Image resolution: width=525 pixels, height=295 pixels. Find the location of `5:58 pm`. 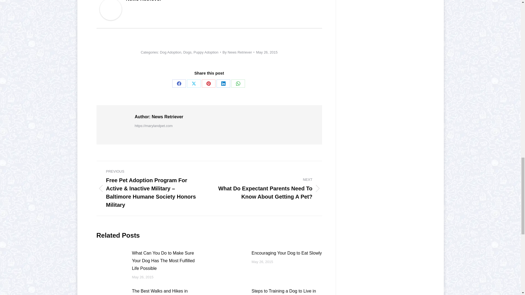

5:58 pm is located at coordinates (267, 52).